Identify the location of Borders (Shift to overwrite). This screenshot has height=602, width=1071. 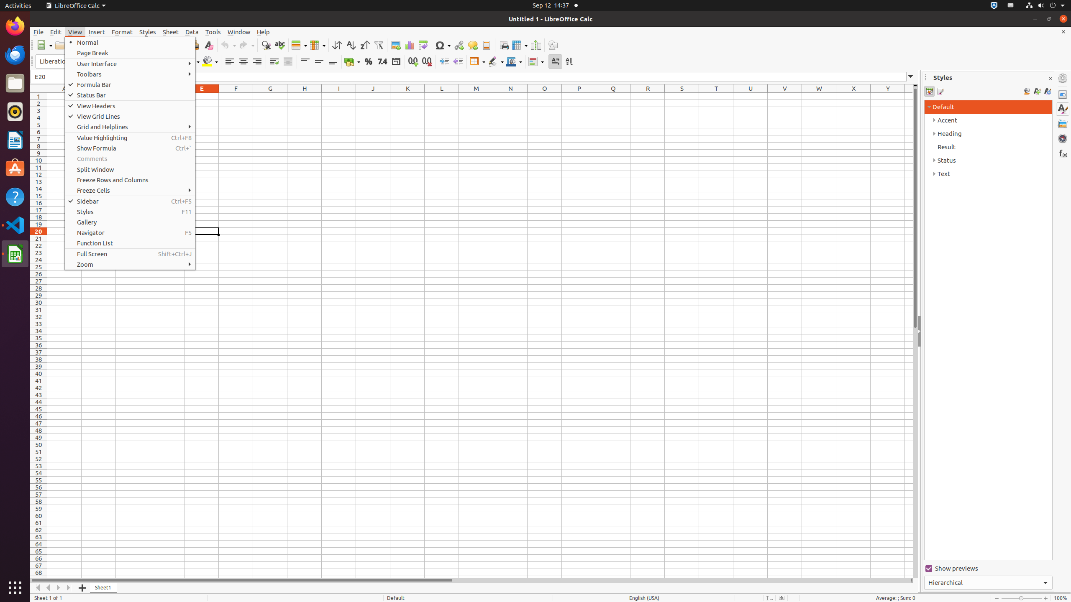
(477, 62).